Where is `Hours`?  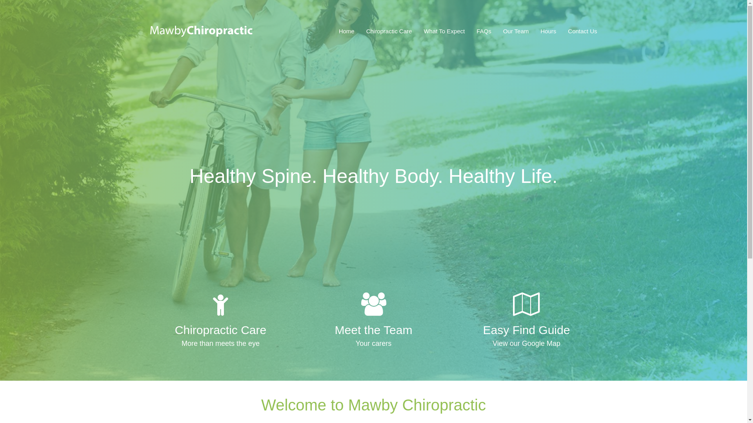
Hours is located at coordinates (548, 31).